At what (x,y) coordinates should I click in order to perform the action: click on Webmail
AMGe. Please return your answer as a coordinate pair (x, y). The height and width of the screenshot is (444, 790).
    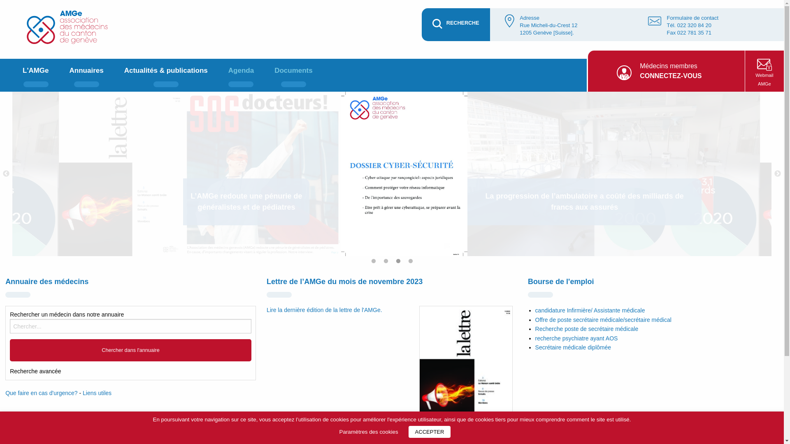
    Looking at the image, I should click on (764, 71).